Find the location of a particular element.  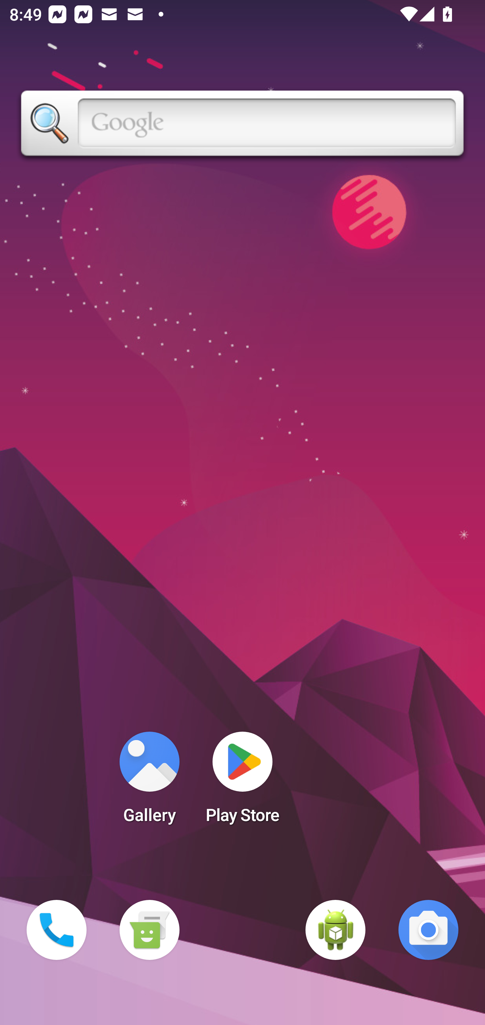

Phone is located at coordinates (57, 930).